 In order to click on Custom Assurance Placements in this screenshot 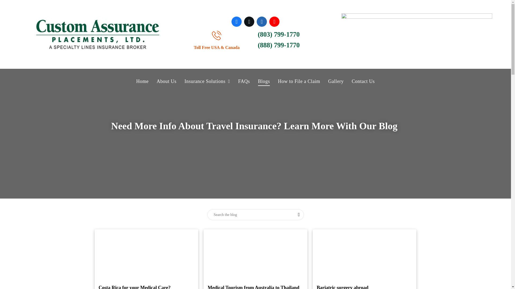, I will do `click(98, 34)`.